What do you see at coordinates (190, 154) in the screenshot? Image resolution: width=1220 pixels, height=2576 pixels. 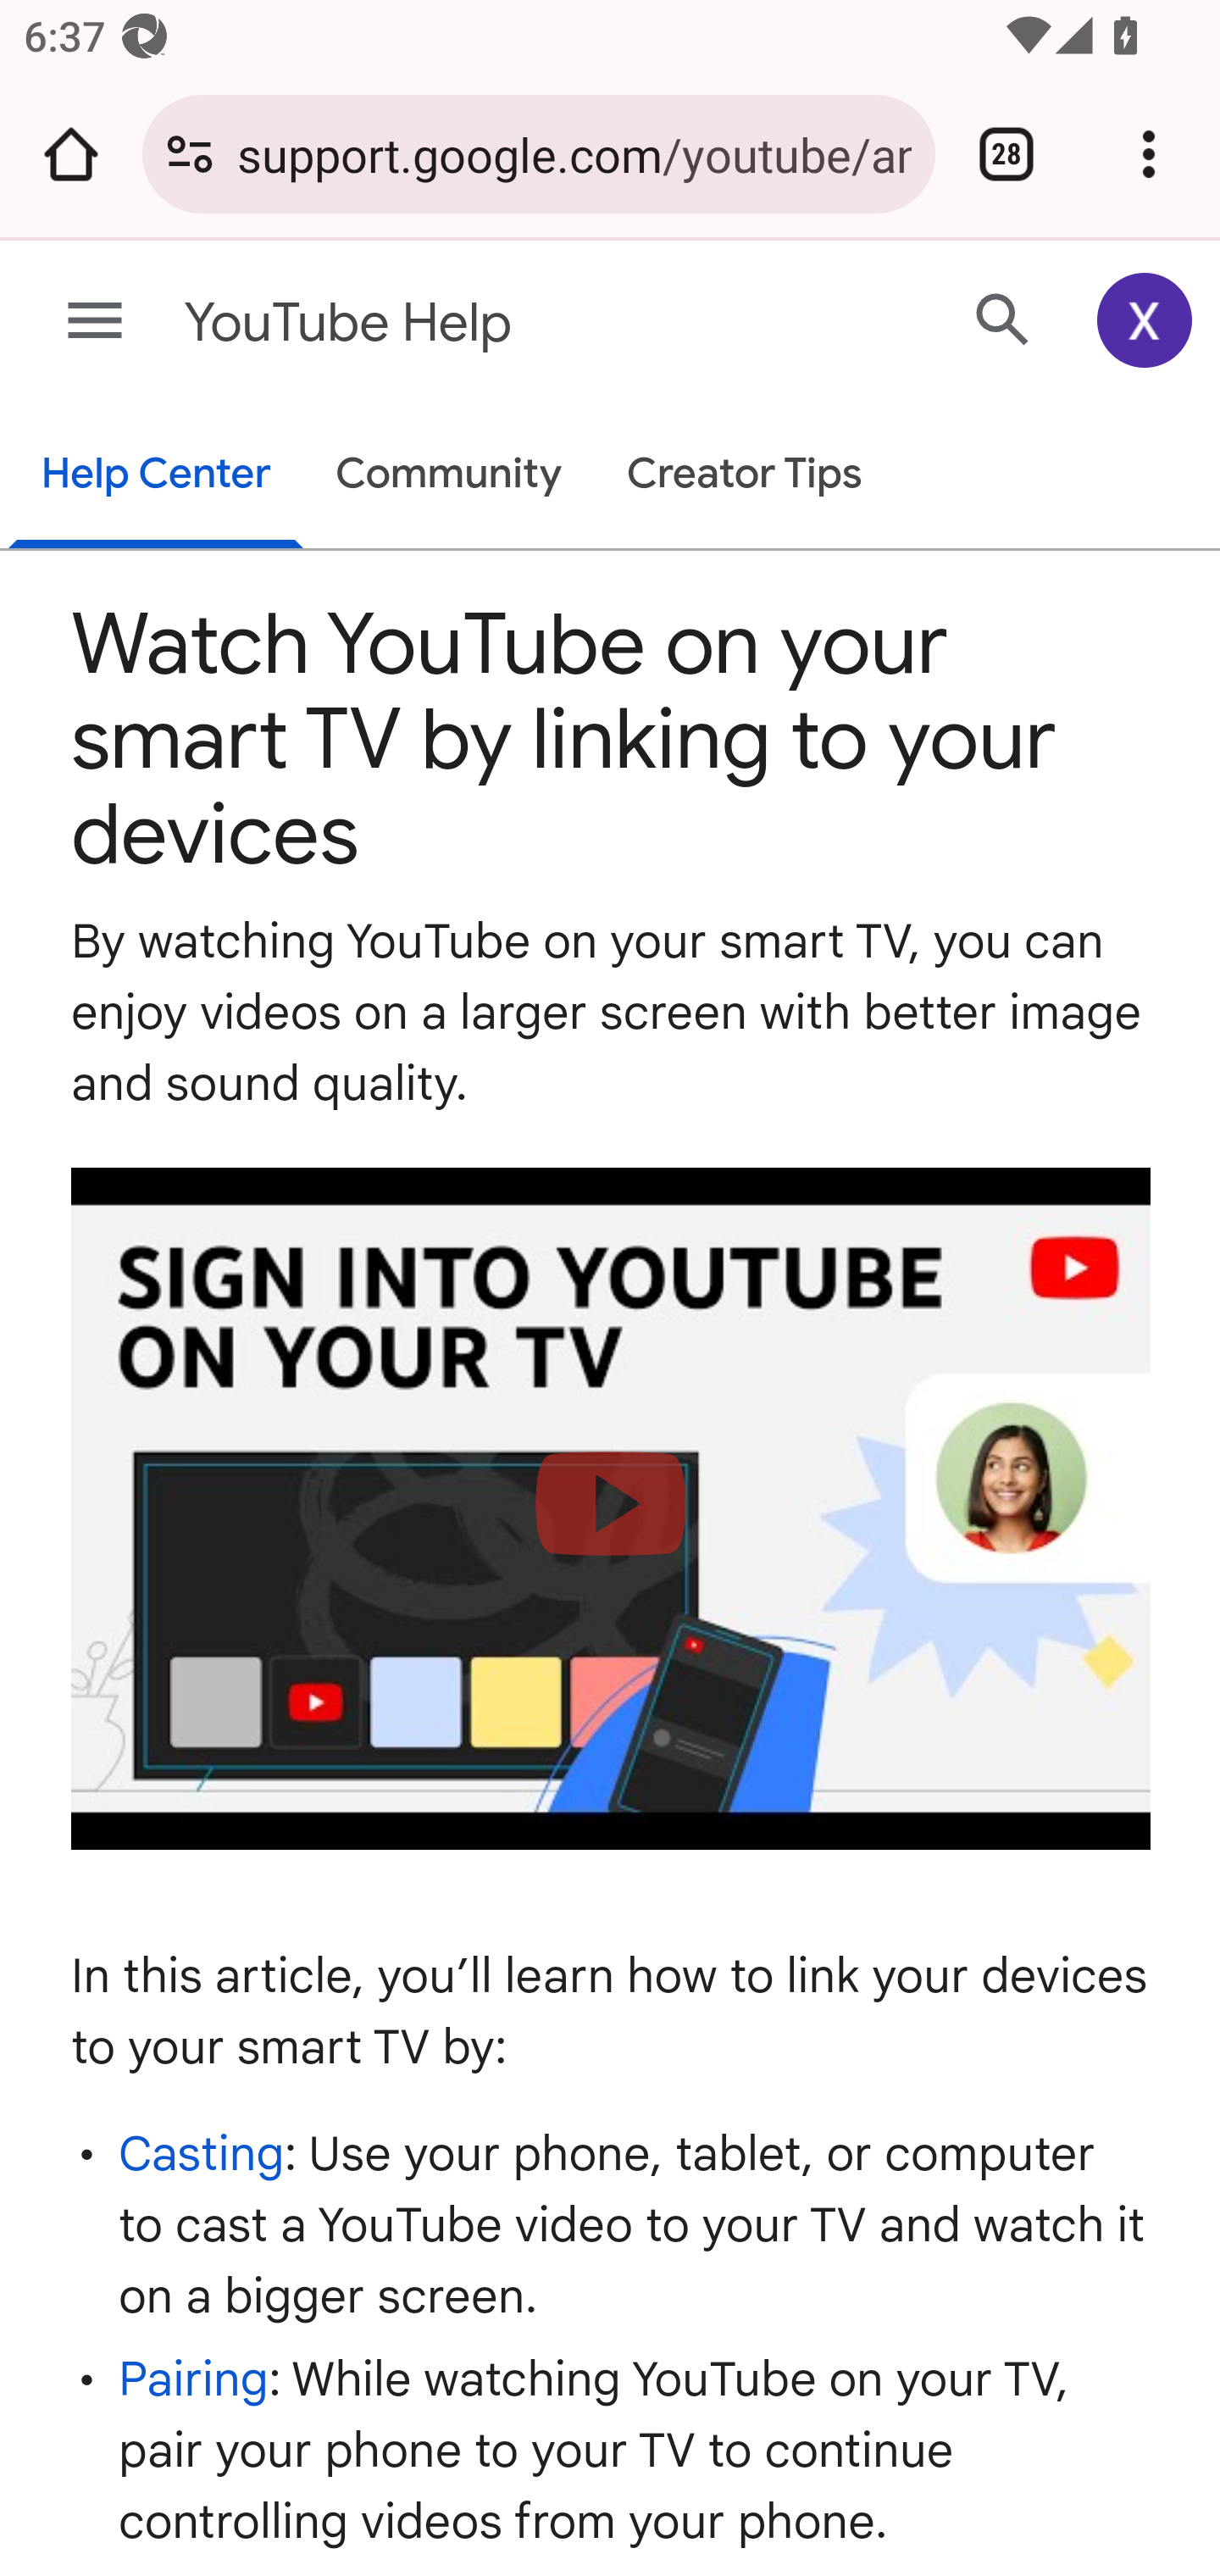 I see `Connection is secure` at bounding box center [190, 154].